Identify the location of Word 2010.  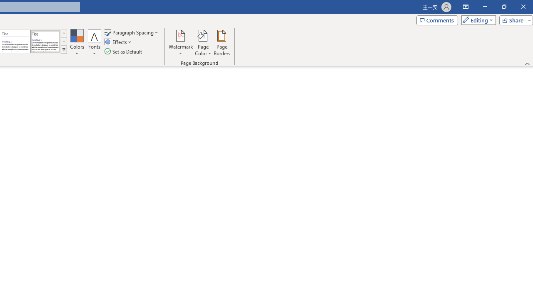
(15, 42).